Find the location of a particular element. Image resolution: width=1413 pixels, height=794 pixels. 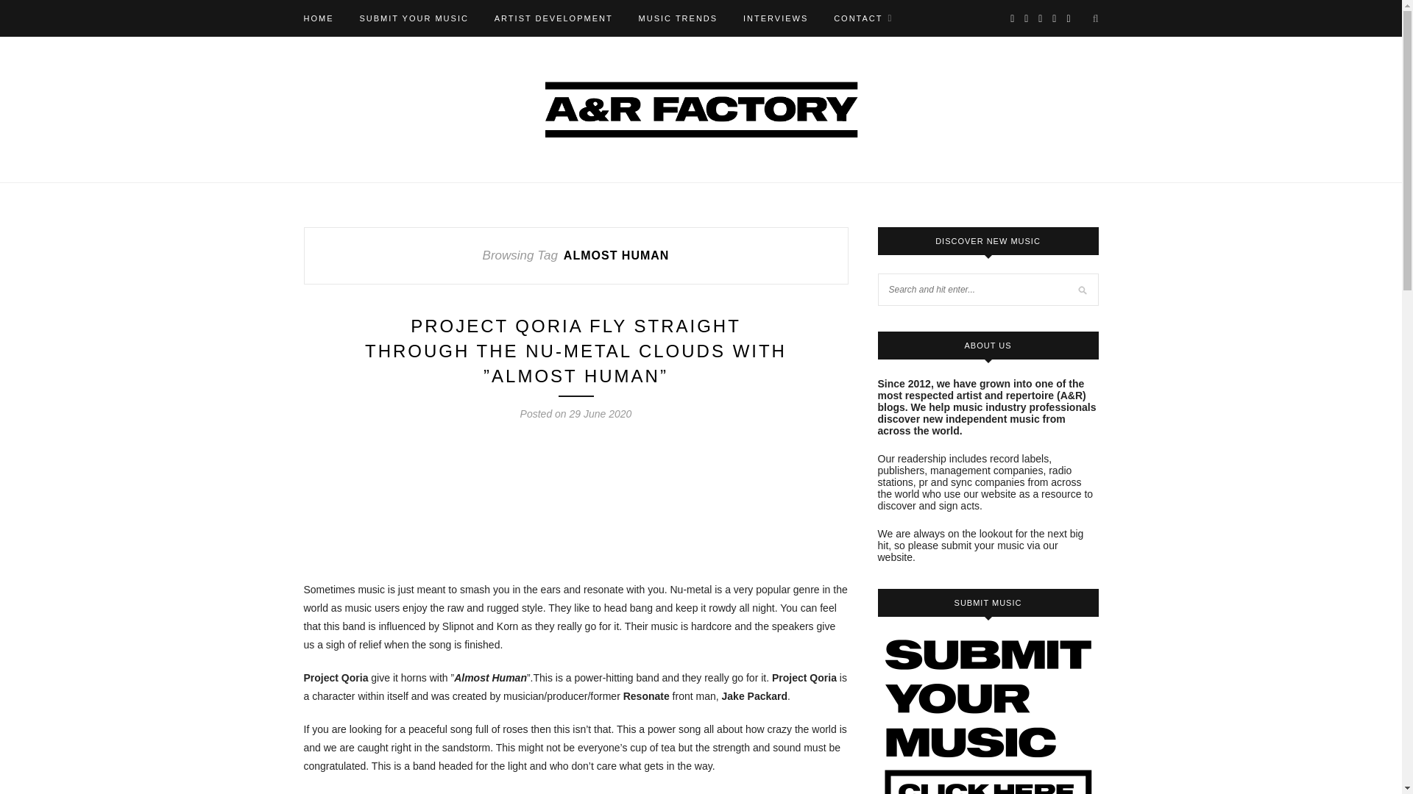

Soundcloud is located at coordinates (414, 793).